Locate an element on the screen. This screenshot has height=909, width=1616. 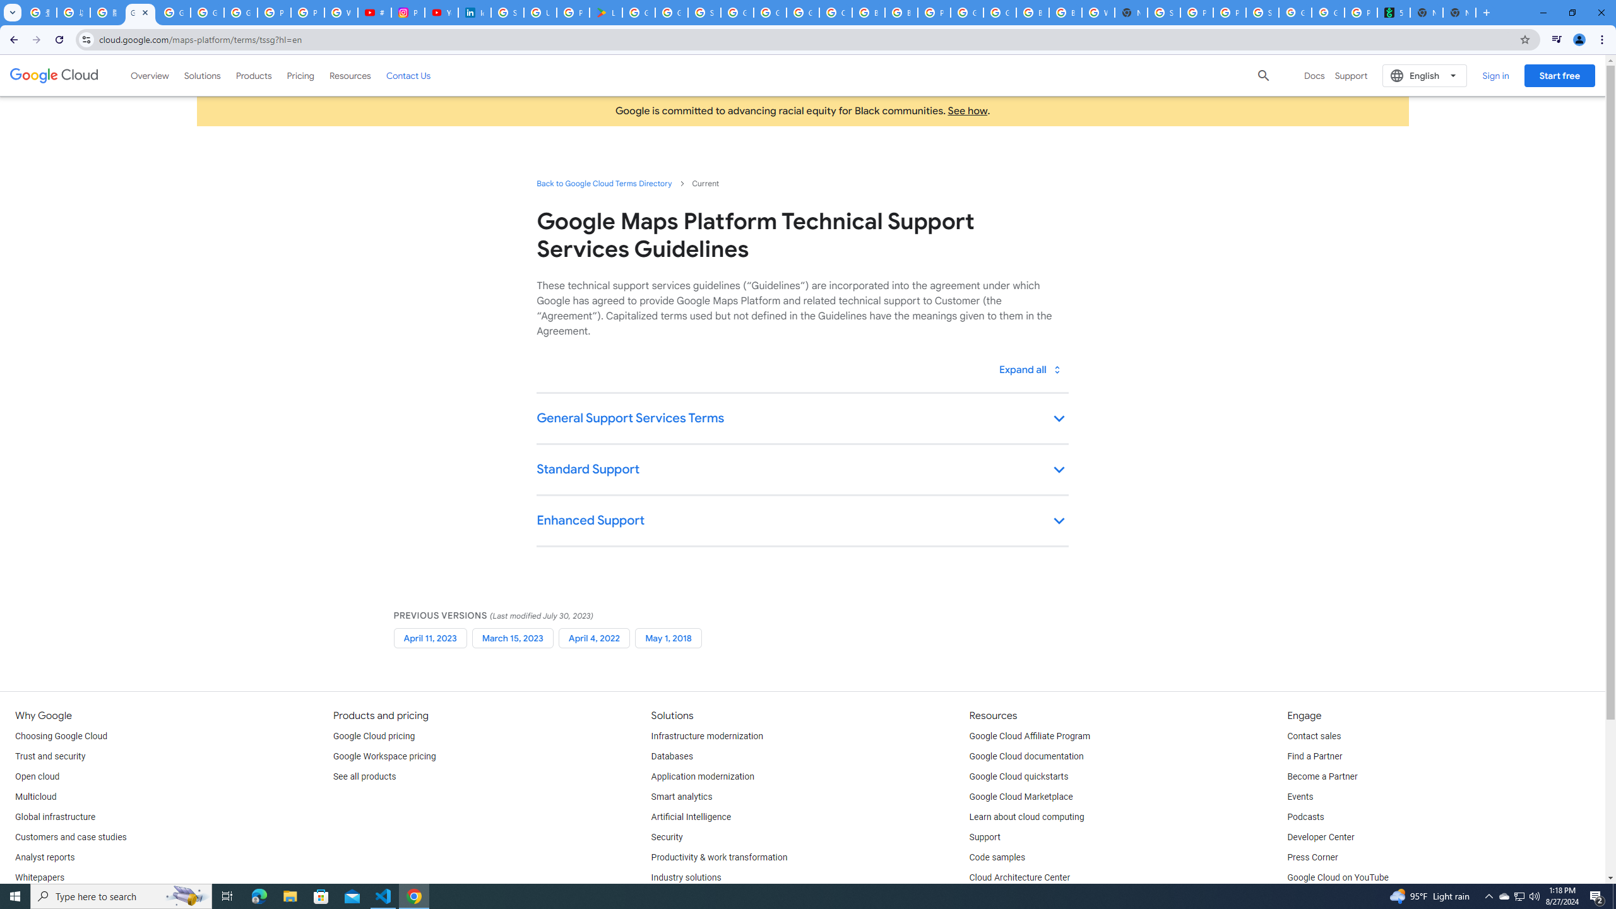
Solutions is located at coordinates (202, 75).